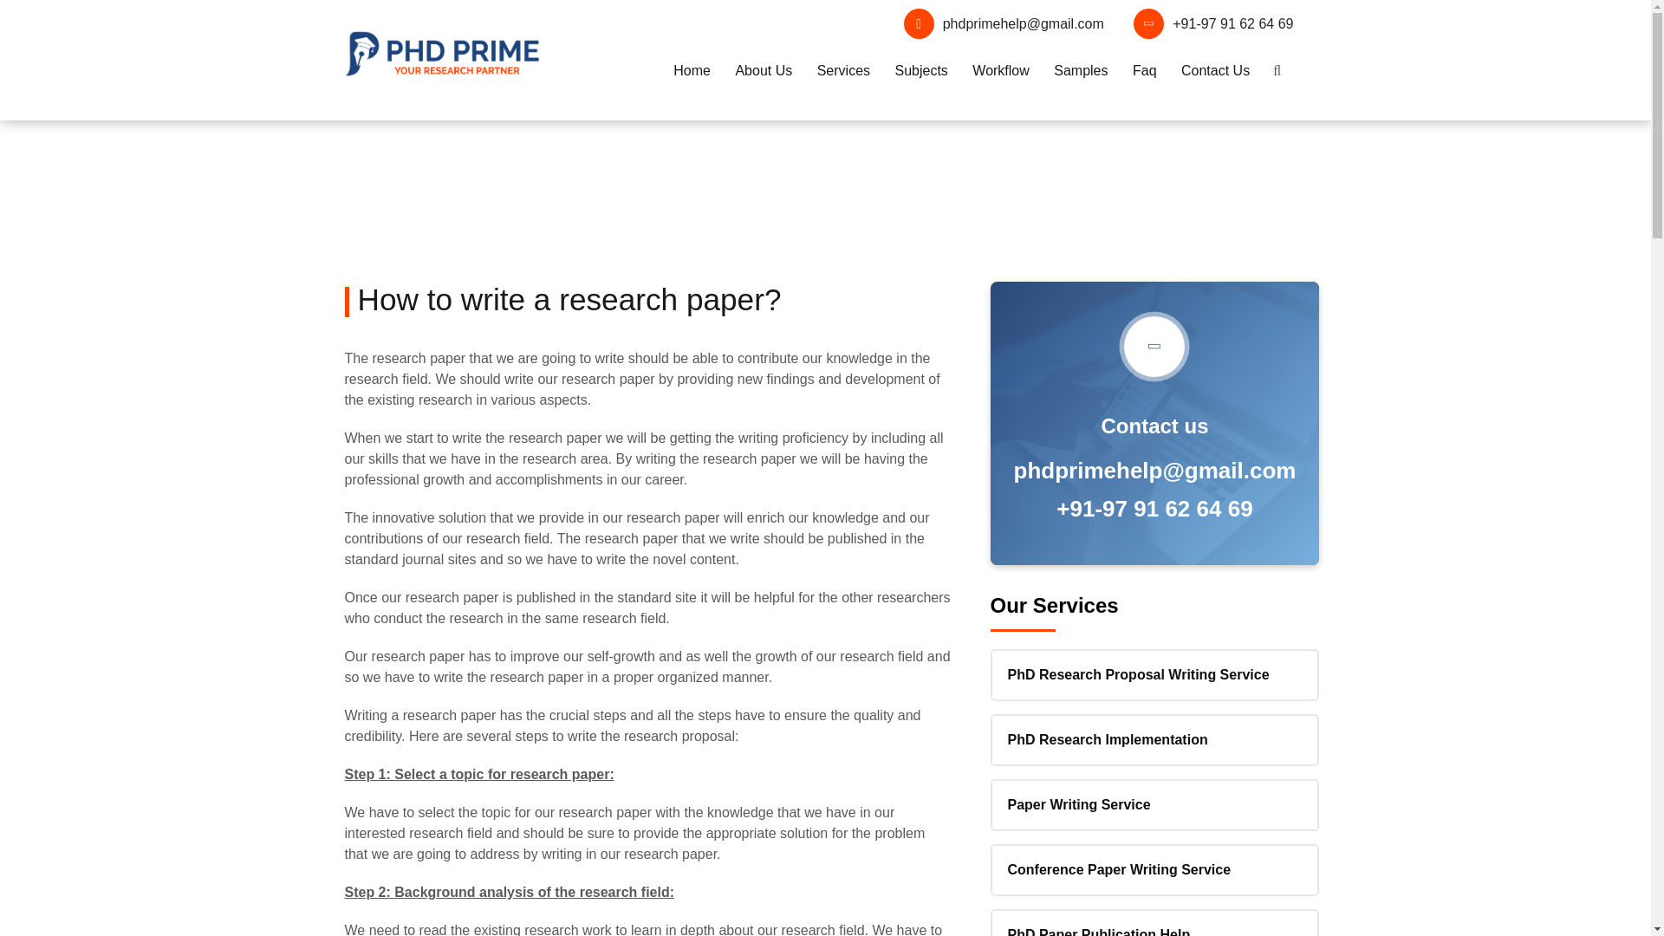  Describe the element at coordinates (763, 71) in the screenshot. I see `About Us` at that location.